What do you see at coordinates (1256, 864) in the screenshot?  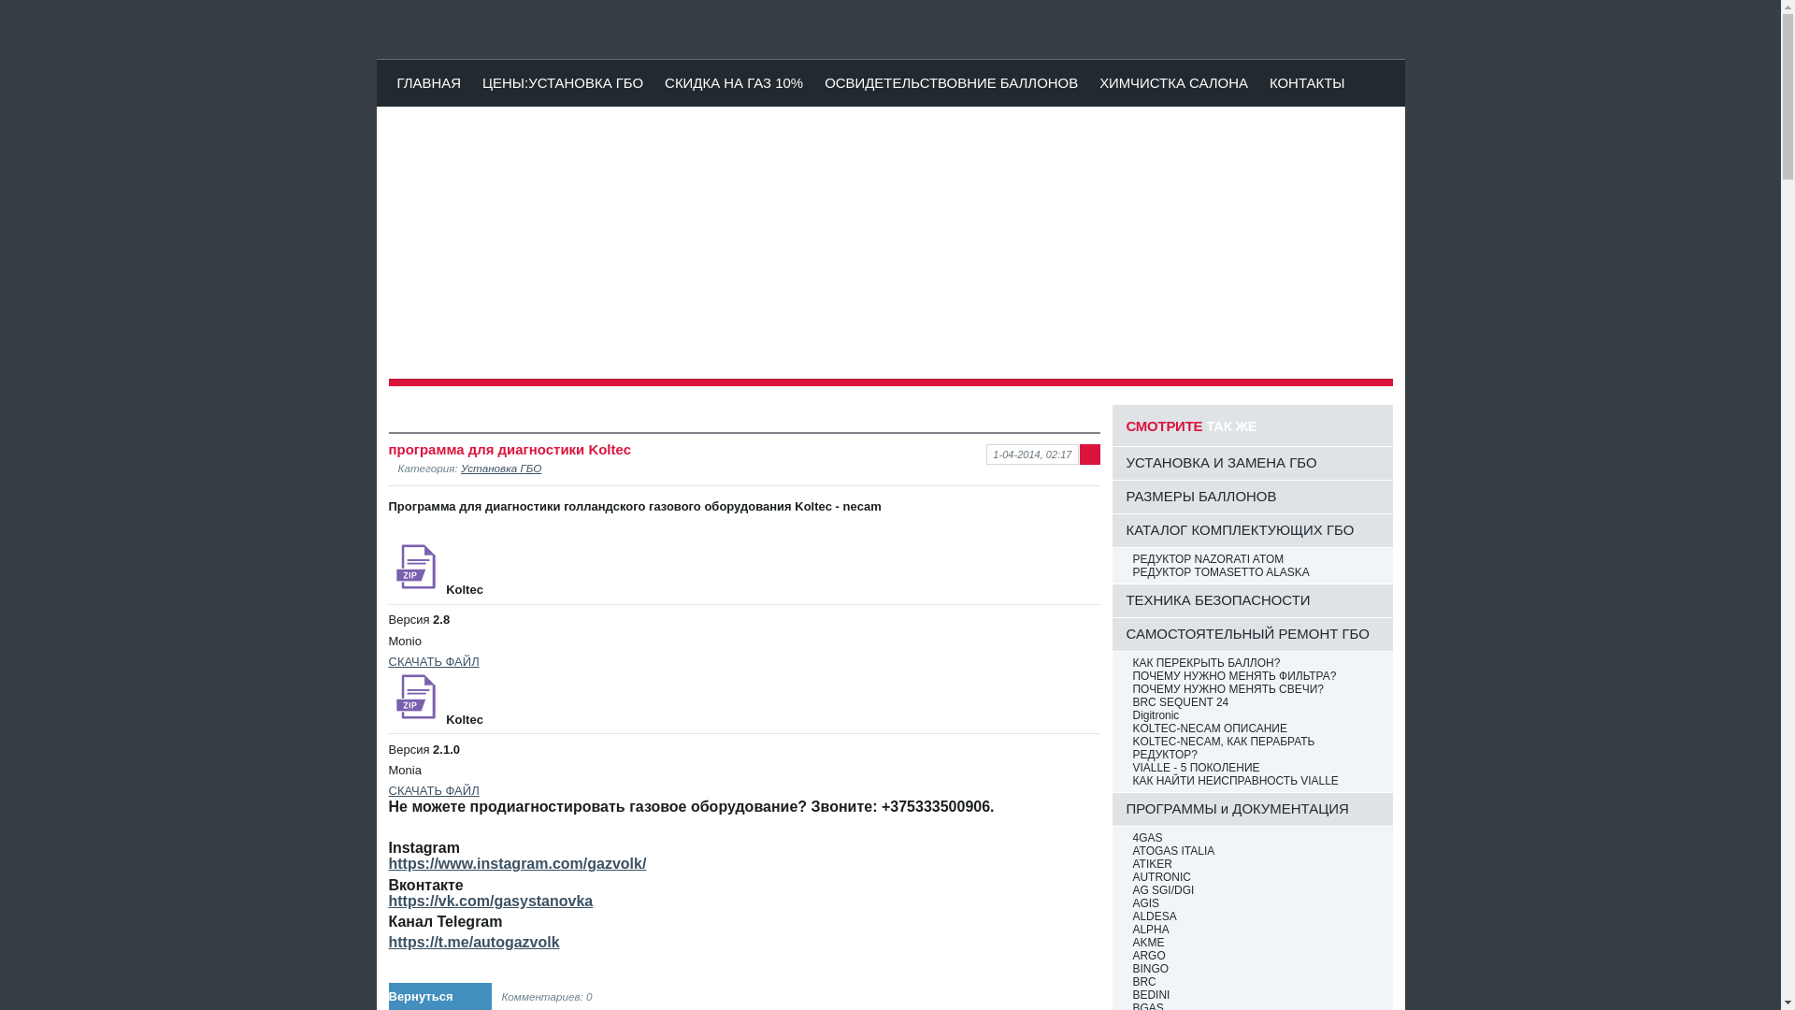 I see `ATIKER` at bounding box center [1256, 864].